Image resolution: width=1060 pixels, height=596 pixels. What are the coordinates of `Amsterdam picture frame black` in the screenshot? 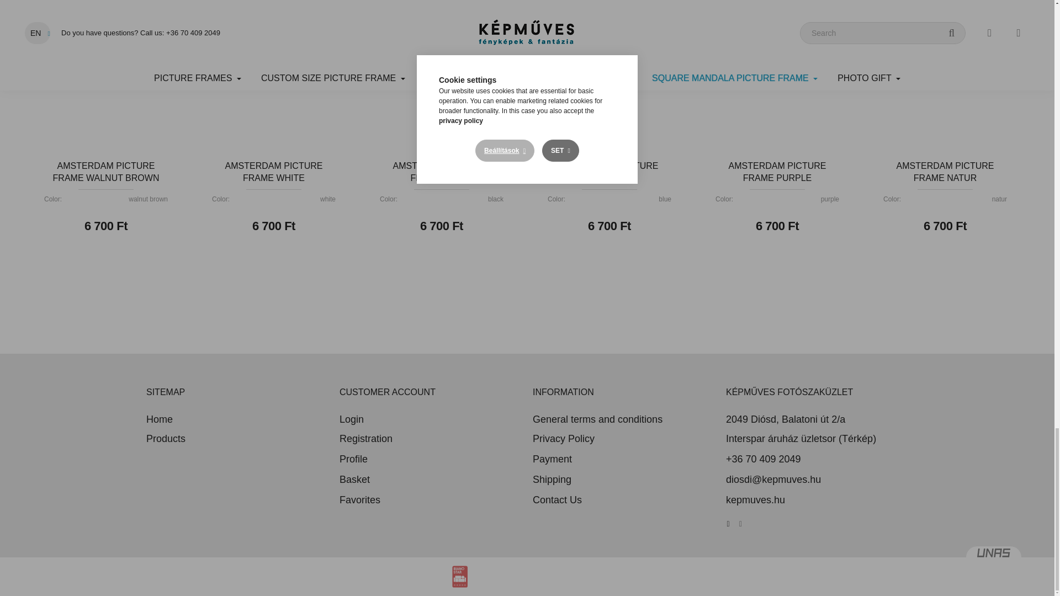 It's located at (442, 76).